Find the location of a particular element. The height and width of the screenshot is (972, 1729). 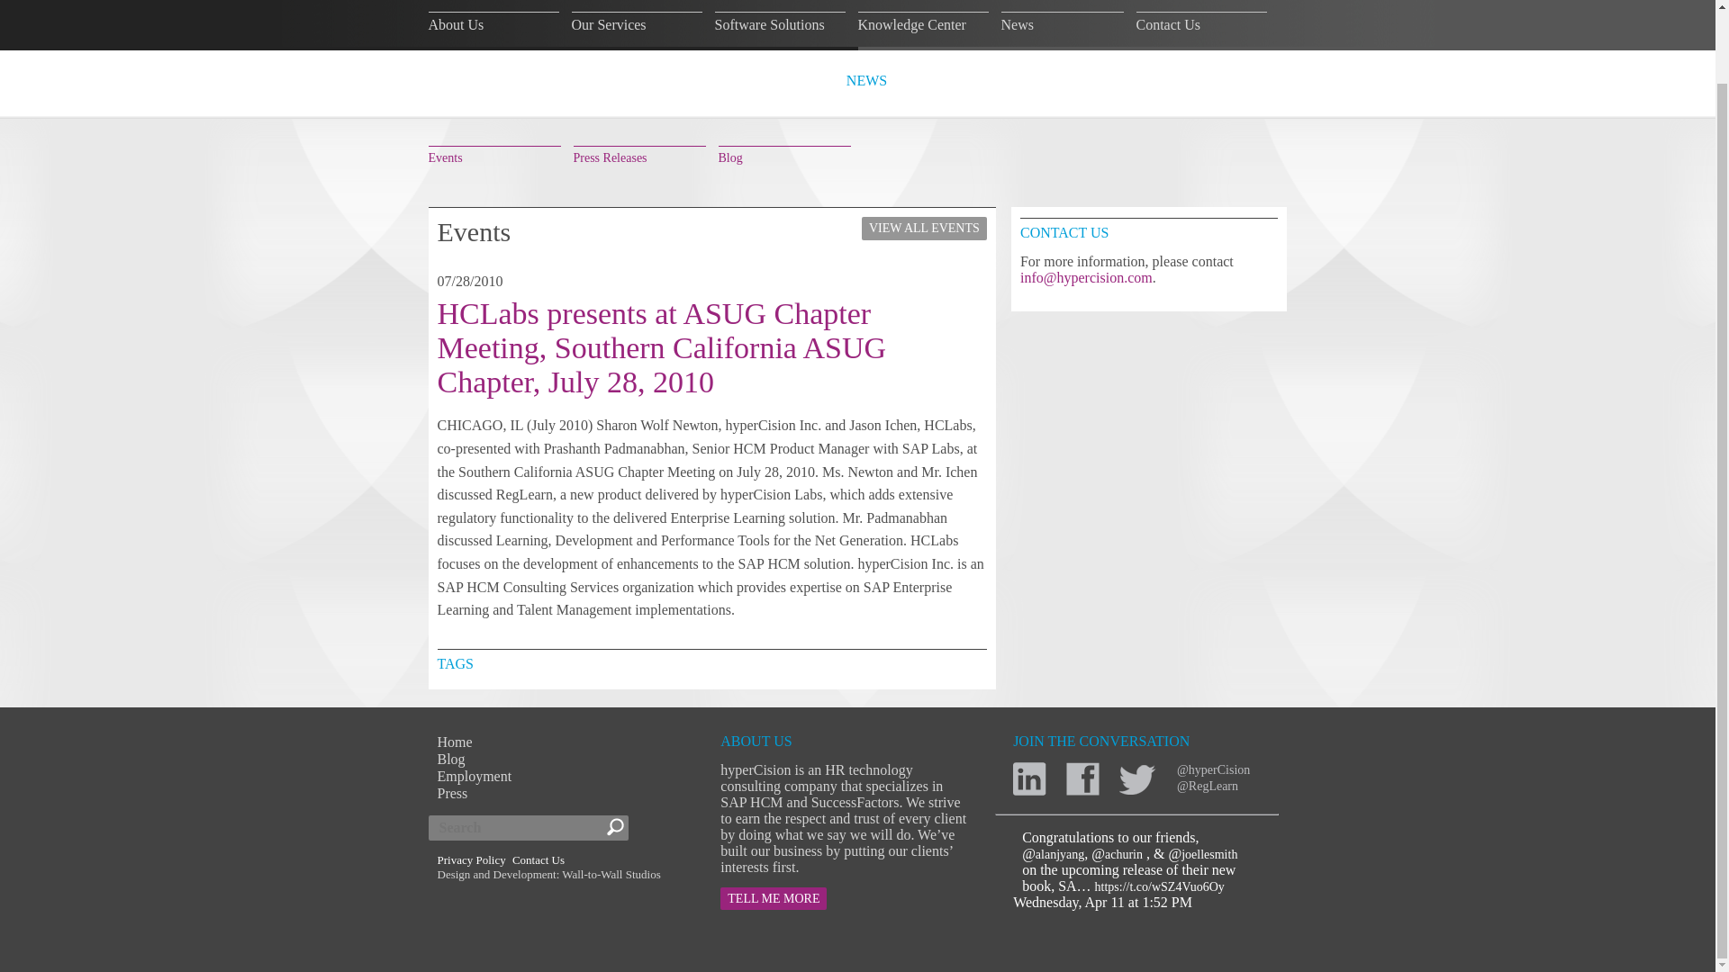

Knowledge Center is located at coordinates (922, 22).